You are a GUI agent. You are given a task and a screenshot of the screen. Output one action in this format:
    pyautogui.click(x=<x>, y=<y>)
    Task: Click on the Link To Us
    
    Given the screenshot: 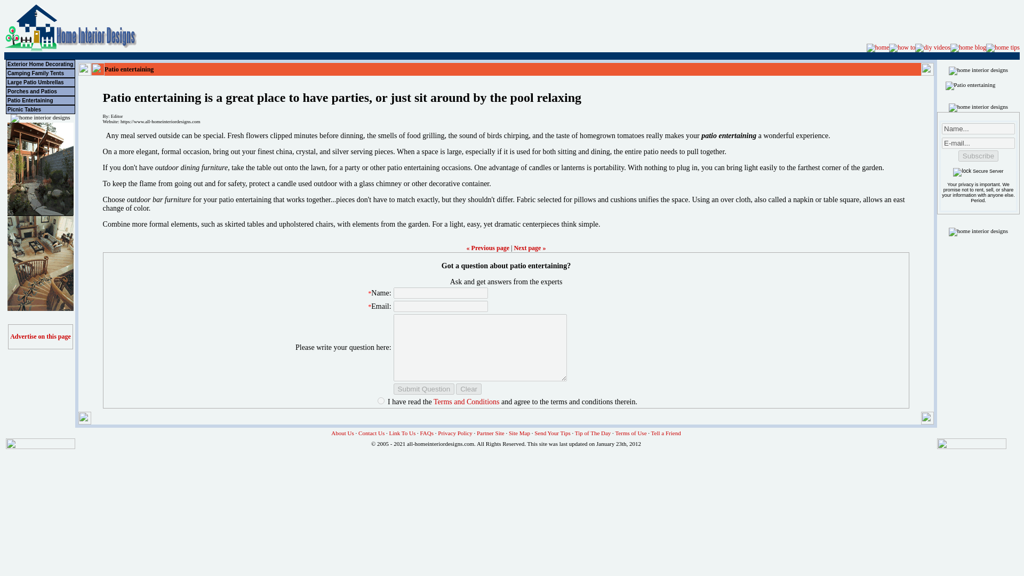 What is the action you would take?
    pyautogui.click(x=402, y=433)
    